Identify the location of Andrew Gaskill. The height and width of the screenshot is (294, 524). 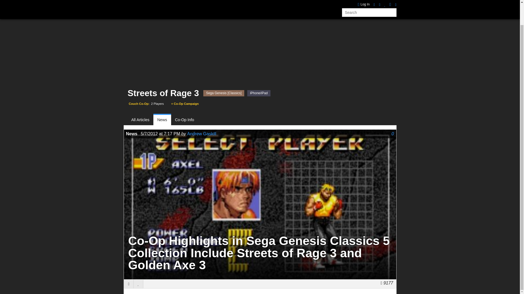
(201, 134).